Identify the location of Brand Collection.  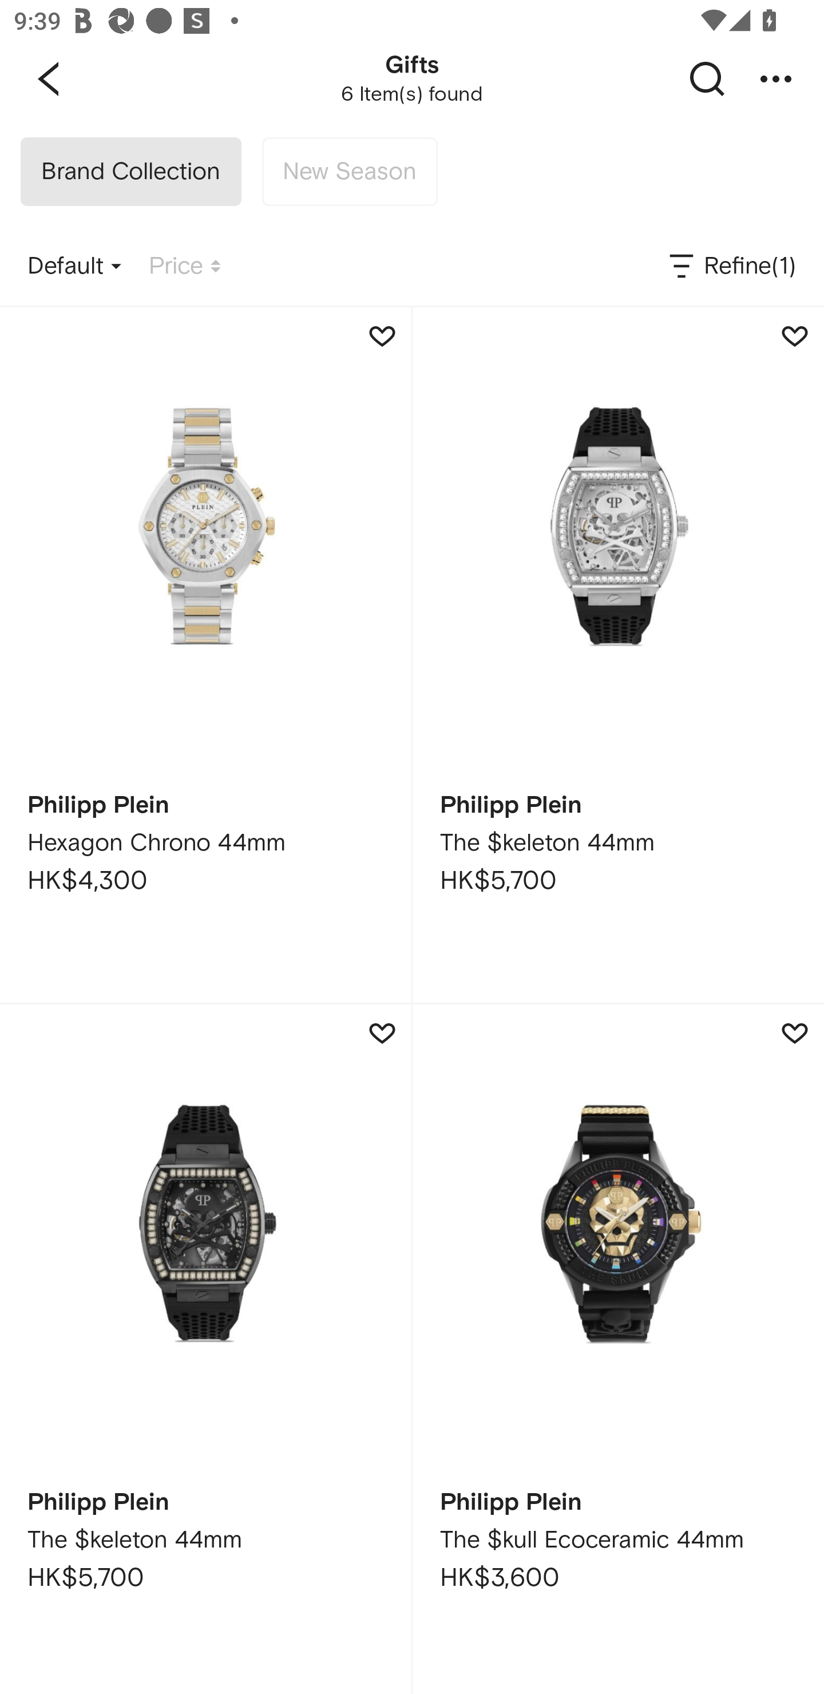
(130, 172).